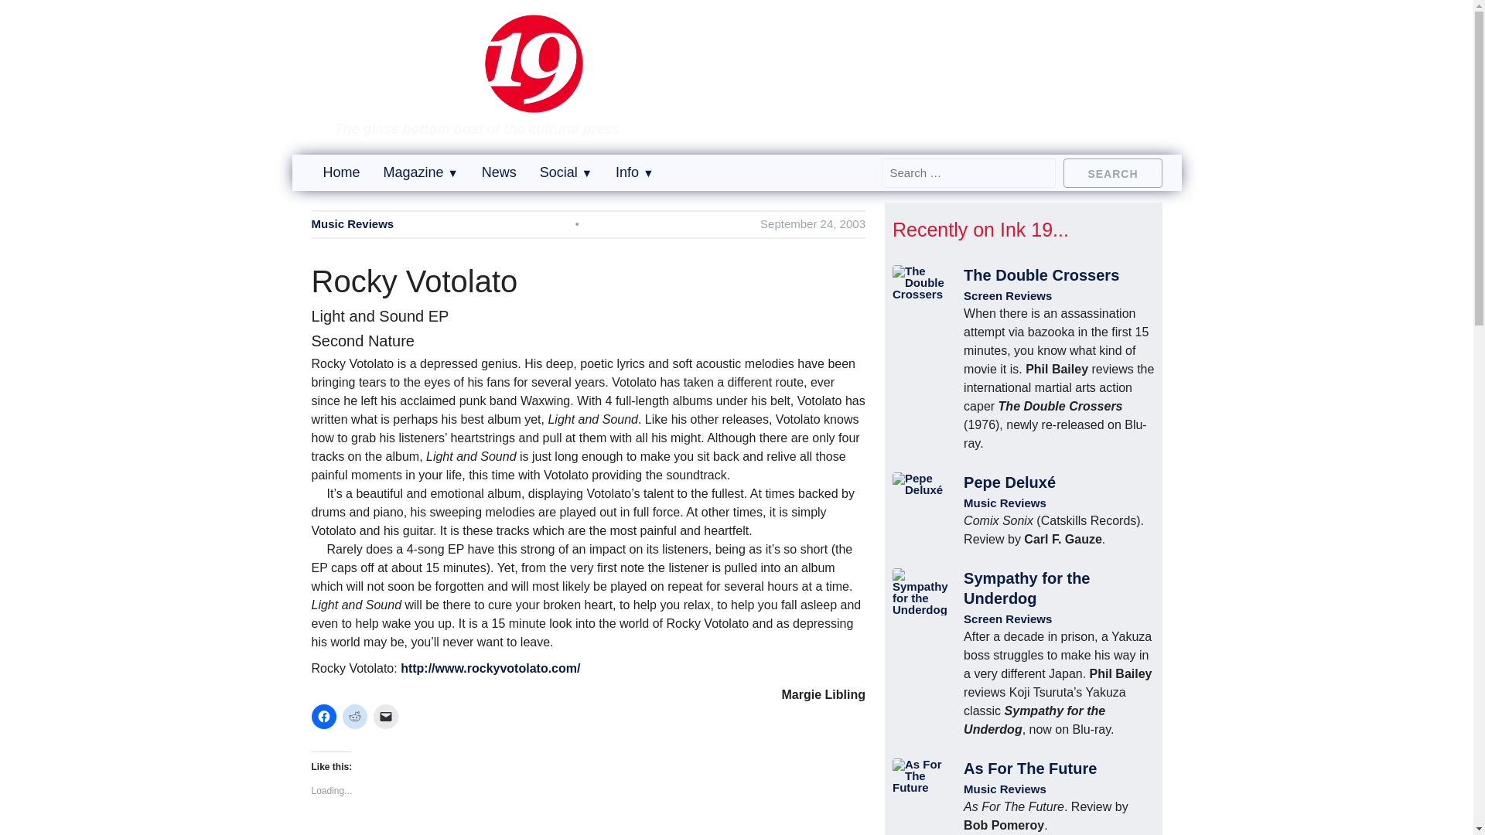 The height and width of the screenshot is (835, 1485). Describe the element at coordinates (499, 172) in the screenshot. I see `News` at that location.